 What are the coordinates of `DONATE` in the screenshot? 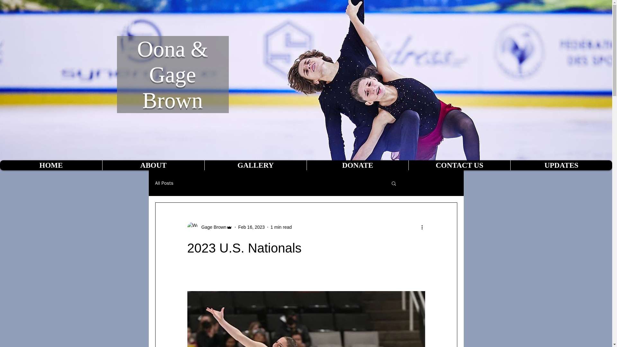 It's located at (357, 165).